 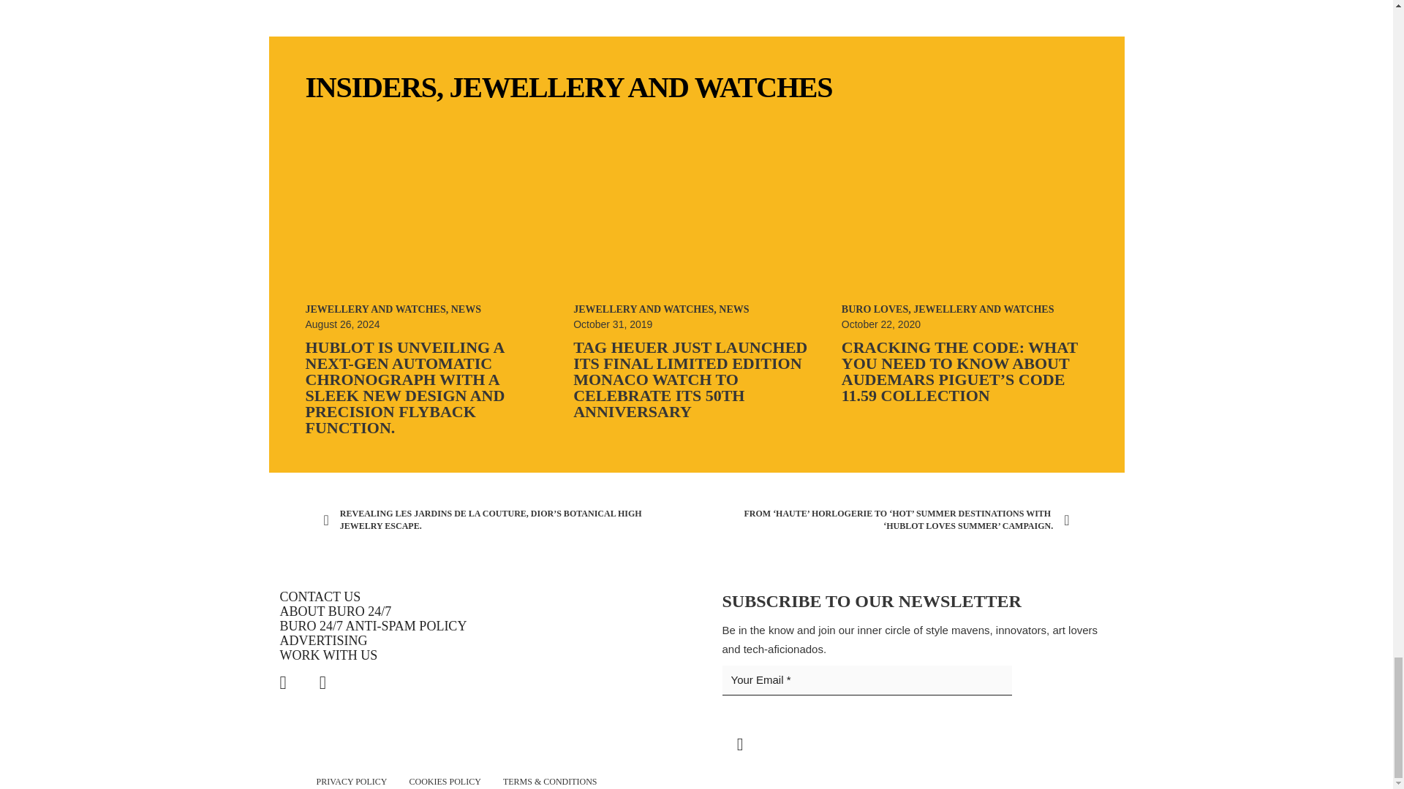 What do you see at coordinates (466, 308) in the screenshot?
I see `NEWS` at bounding box center [466, 308].